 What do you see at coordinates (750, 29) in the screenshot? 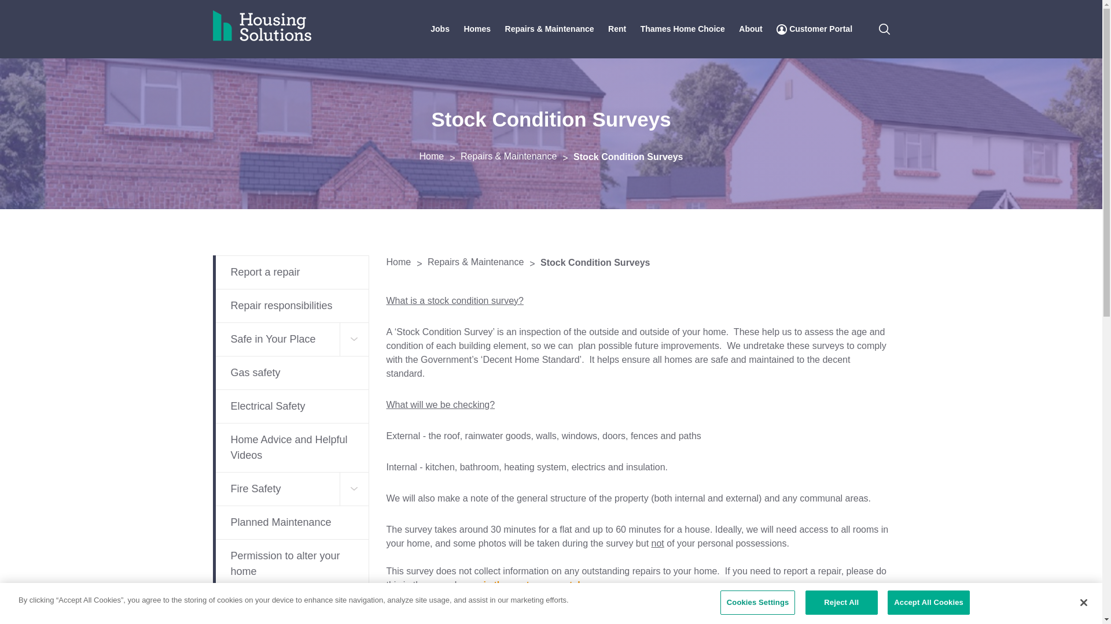
I see `About` at bounding box center [750, 29].